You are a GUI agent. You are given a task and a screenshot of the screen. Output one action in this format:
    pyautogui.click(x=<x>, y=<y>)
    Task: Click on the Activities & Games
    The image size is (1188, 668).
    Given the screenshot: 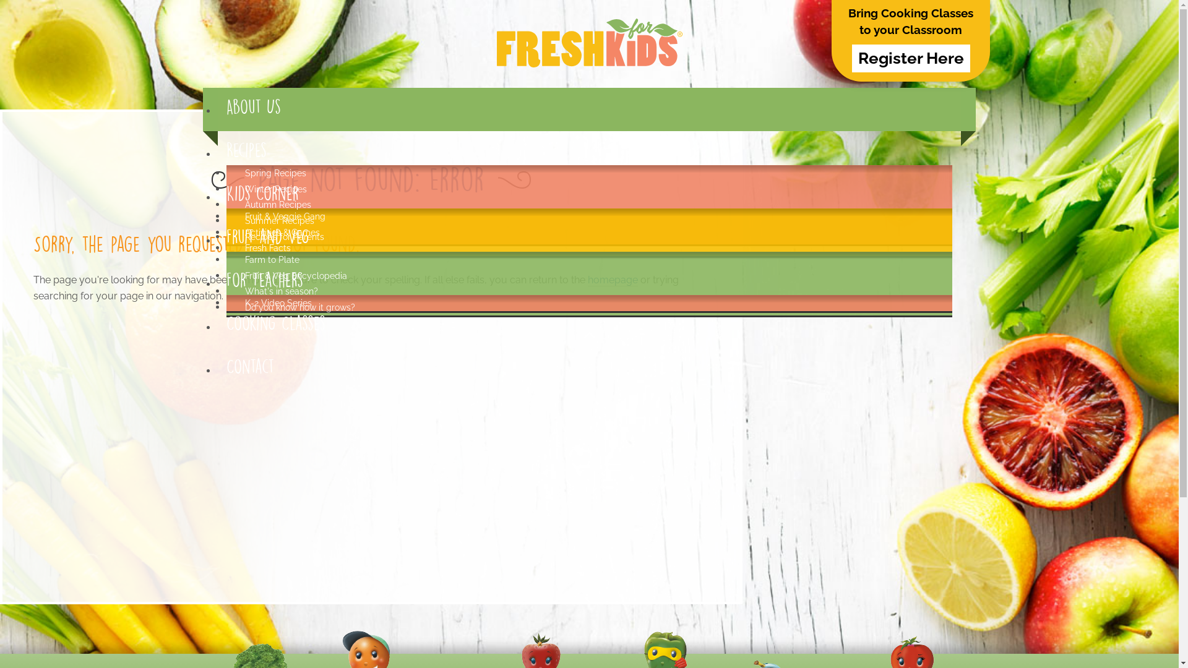 What is the action you would take?
    pyautogui.click(x=281, y=234)
    